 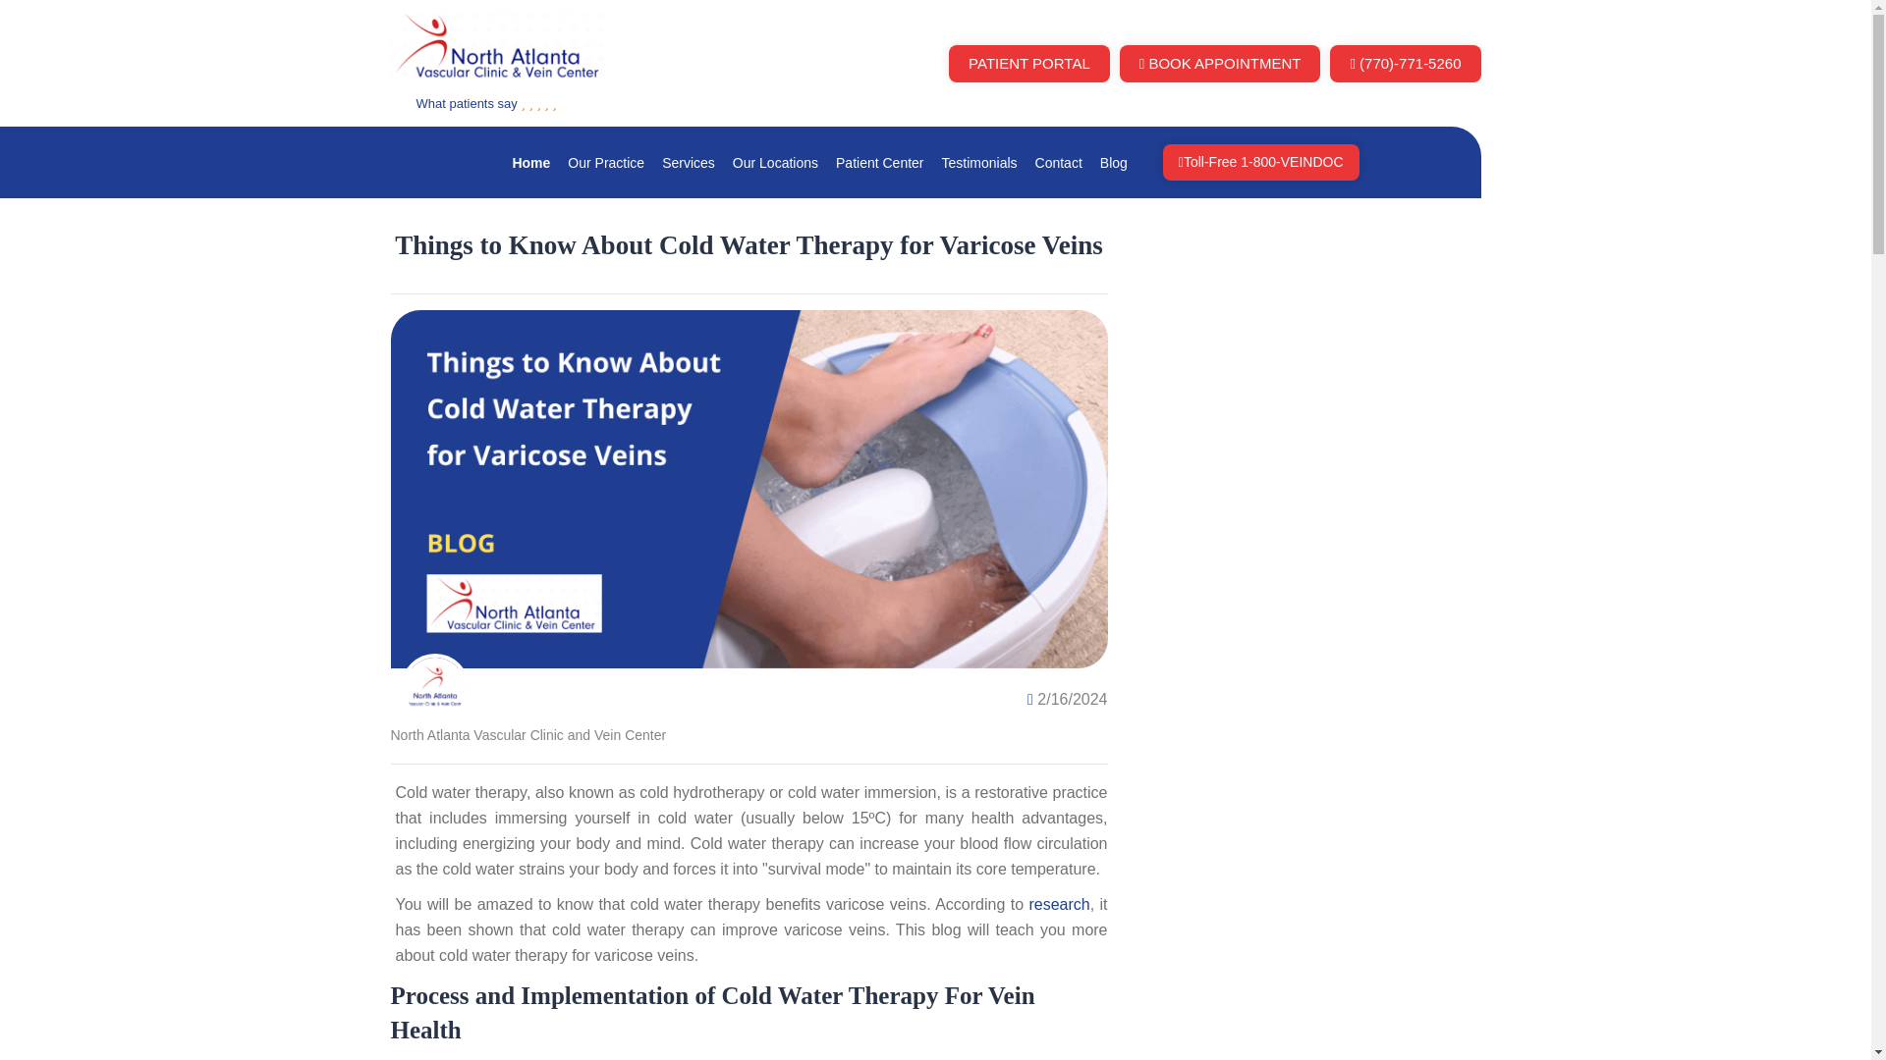 I want to click on Our Locations, so click(x=776, y=163).